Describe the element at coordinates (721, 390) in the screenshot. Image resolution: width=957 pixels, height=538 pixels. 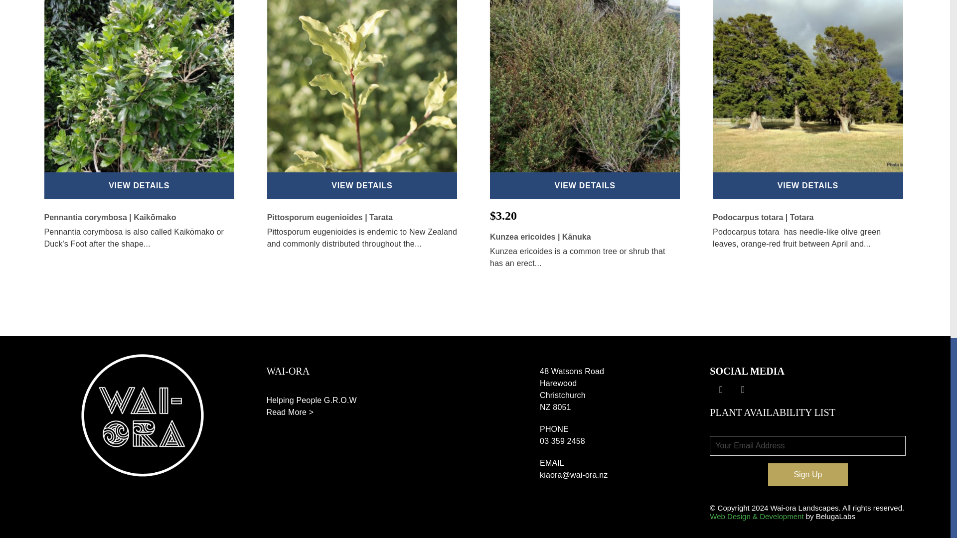
I see `Official Facebook page` at that location.